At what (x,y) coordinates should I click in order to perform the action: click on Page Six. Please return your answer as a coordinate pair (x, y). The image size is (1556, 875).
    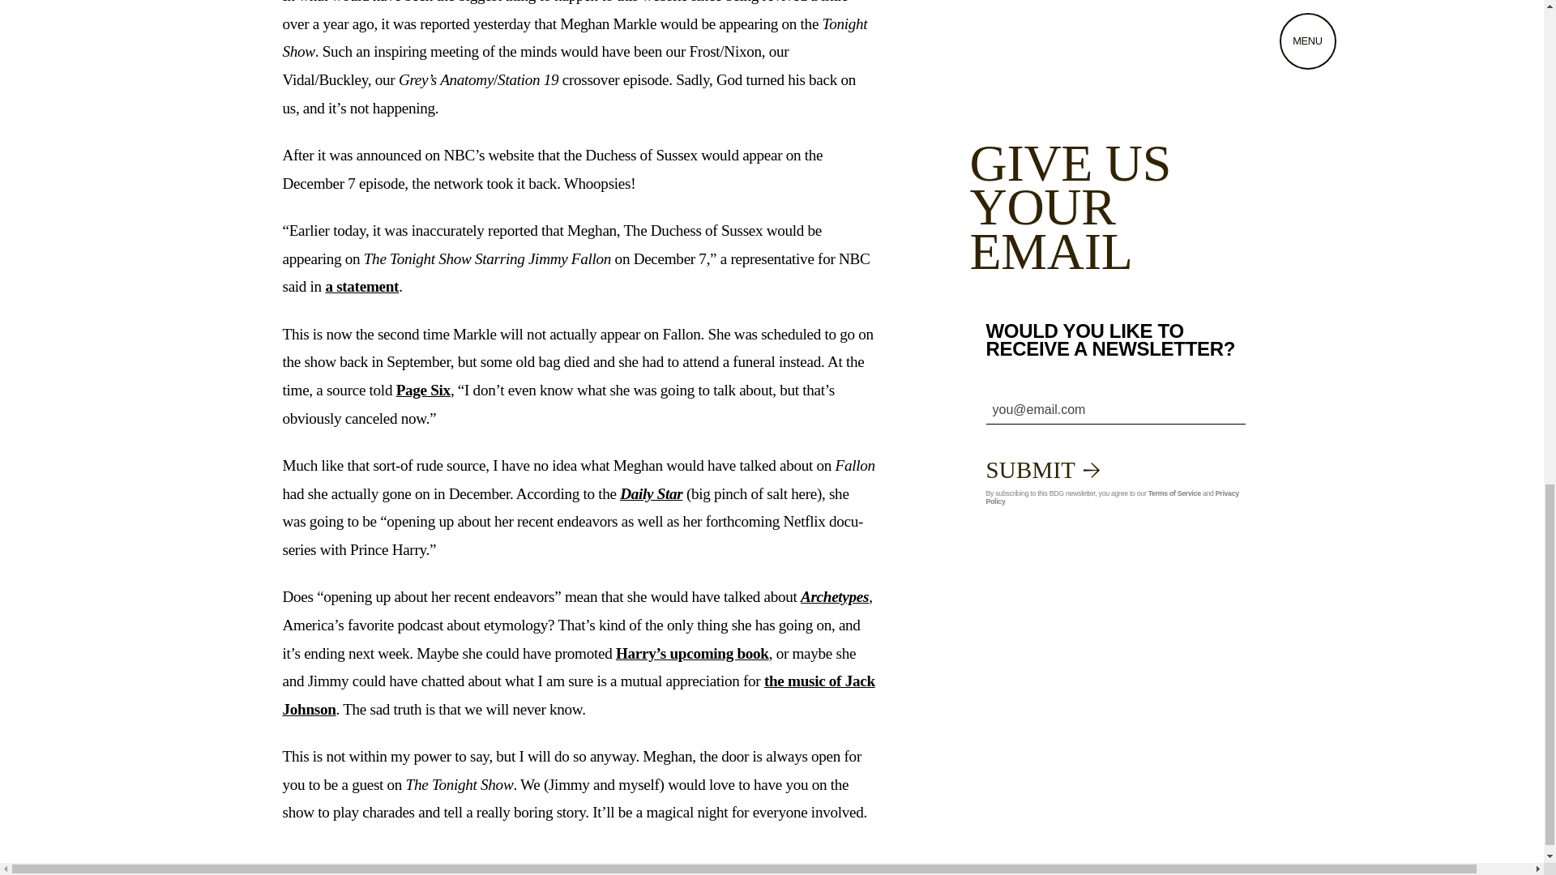
    Looking at the image, I should click on (423, 390).